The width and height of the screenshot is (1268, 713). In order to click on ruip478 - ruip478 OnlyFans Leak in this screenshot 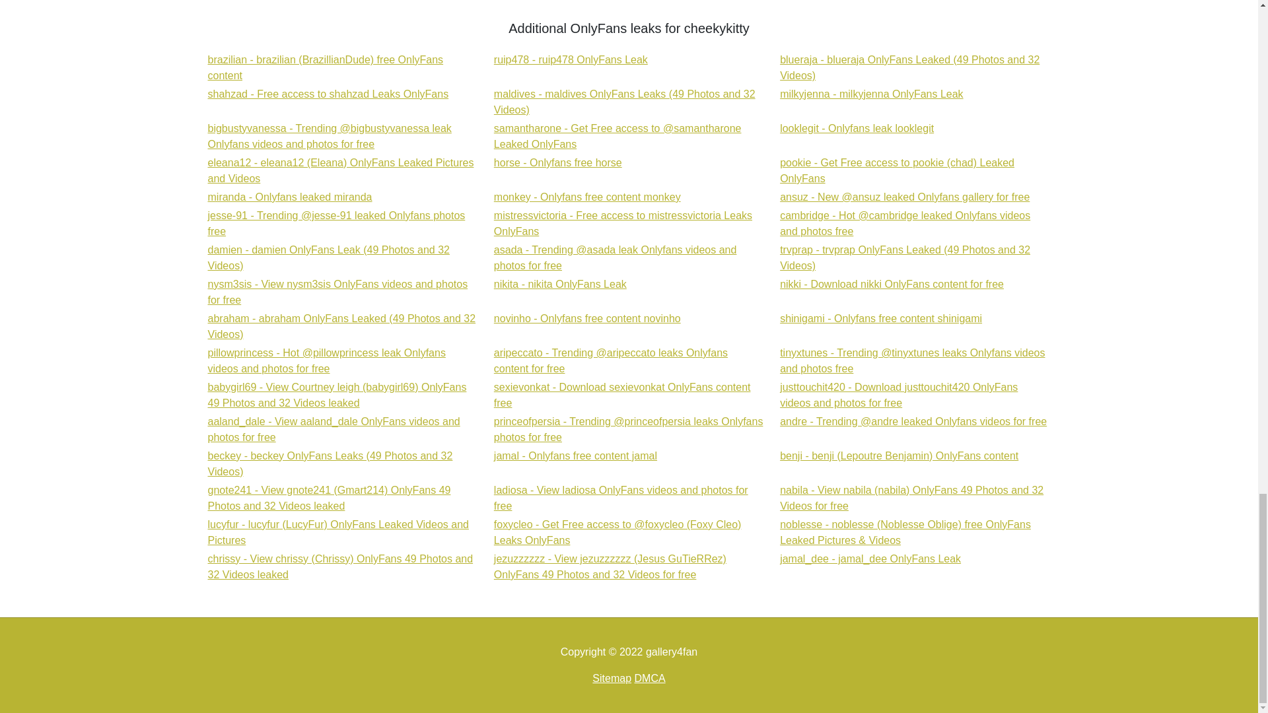, I will do `click(856, 128)`.